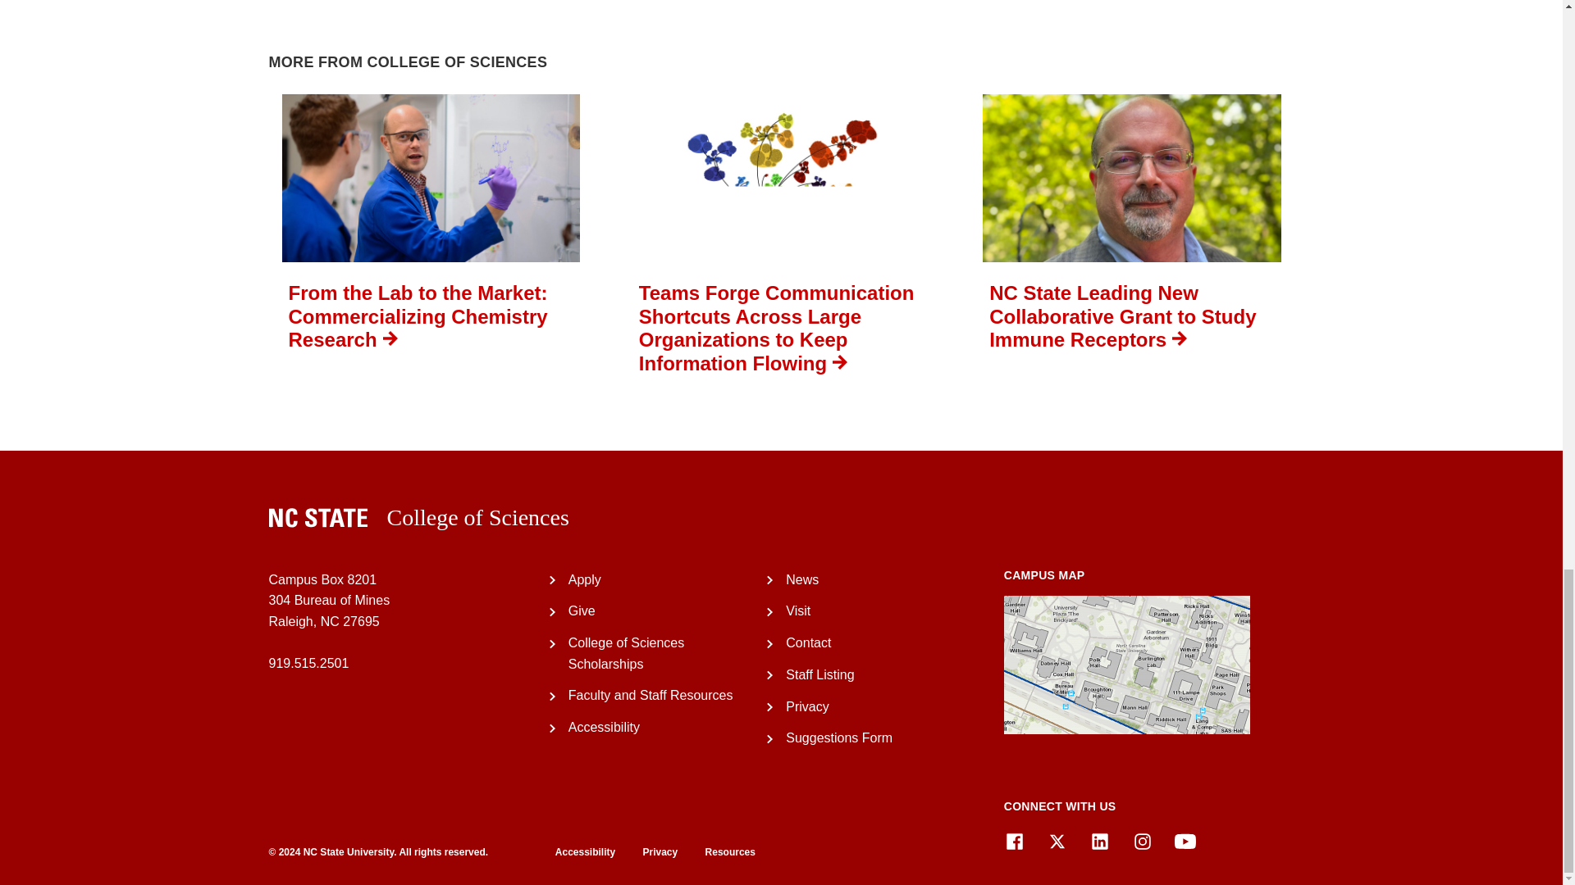  I want to click on LinkedIn, so click(1099, 842).